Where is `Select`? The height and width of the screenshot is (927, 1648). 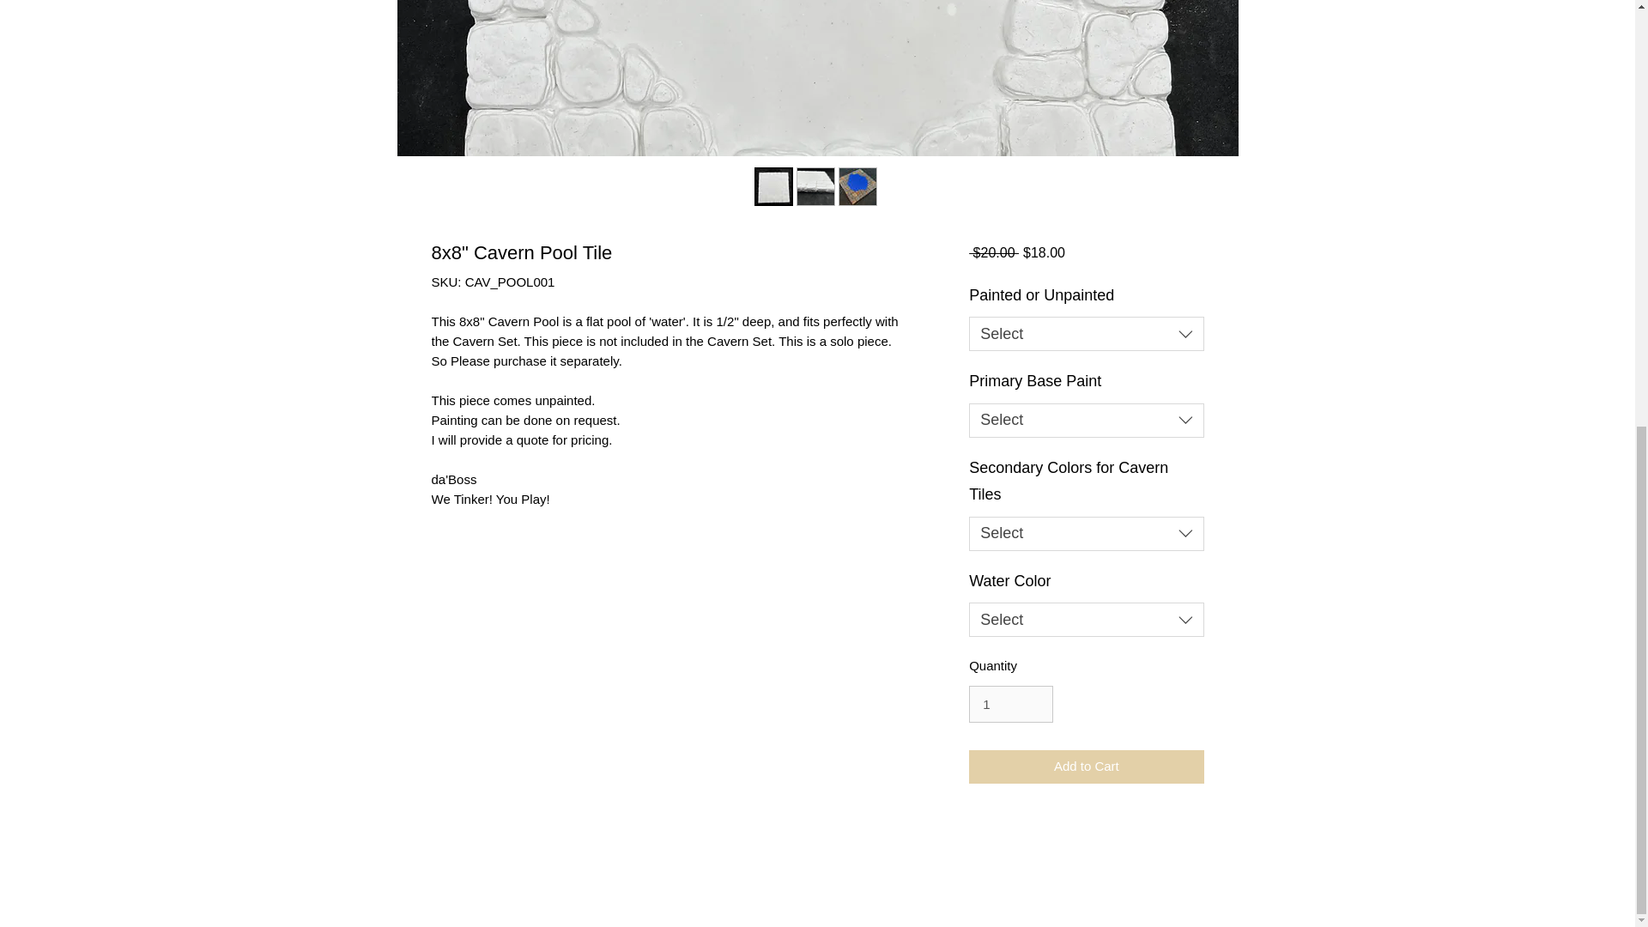
Select is located at coordinates (1085, 620).